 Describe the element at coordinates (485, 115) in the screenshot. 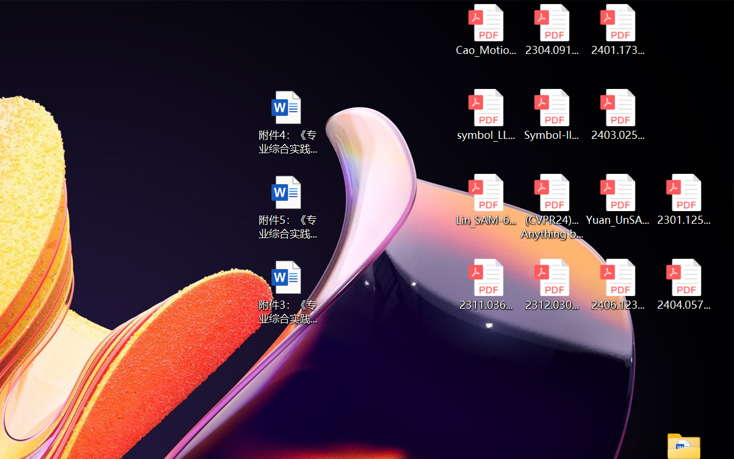

I see `symbol_LLM.pdf` at that location.